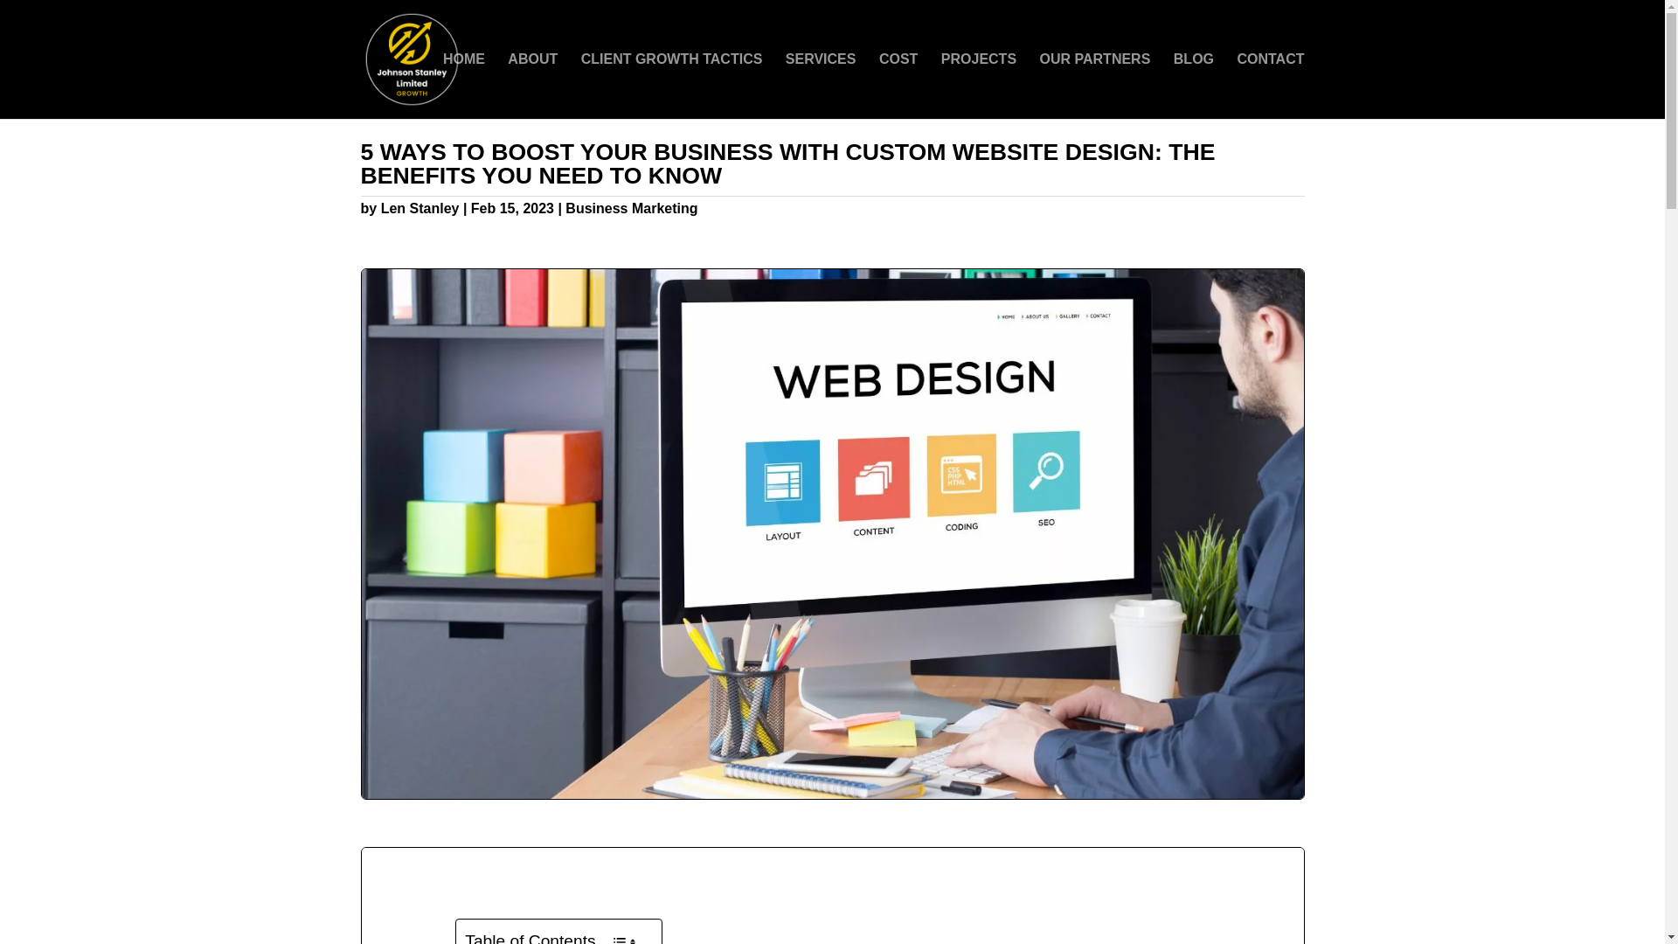 The image size is (1678, 944). I want to click on Business Marketing, so click(631, 208).